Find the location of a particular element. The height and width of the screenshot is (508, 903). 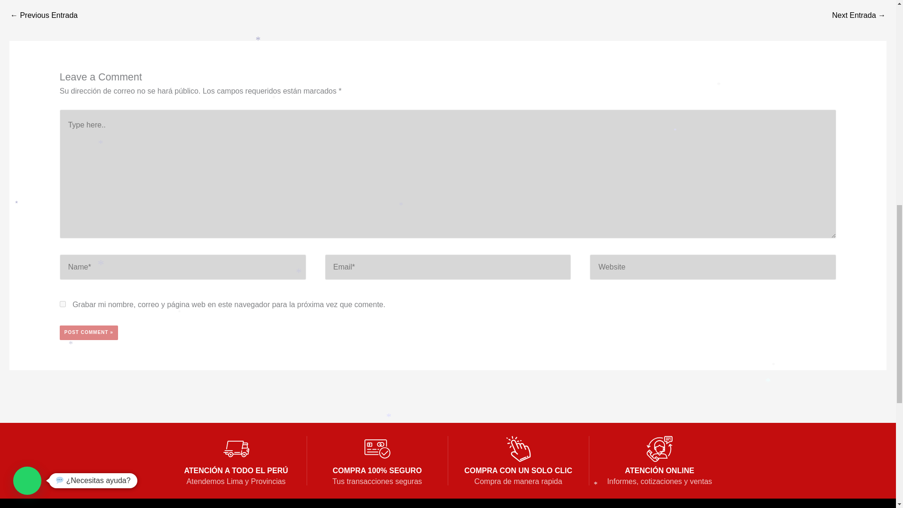

Zdobycie GGBet w wakacjach is located at coordinates (859, 16).